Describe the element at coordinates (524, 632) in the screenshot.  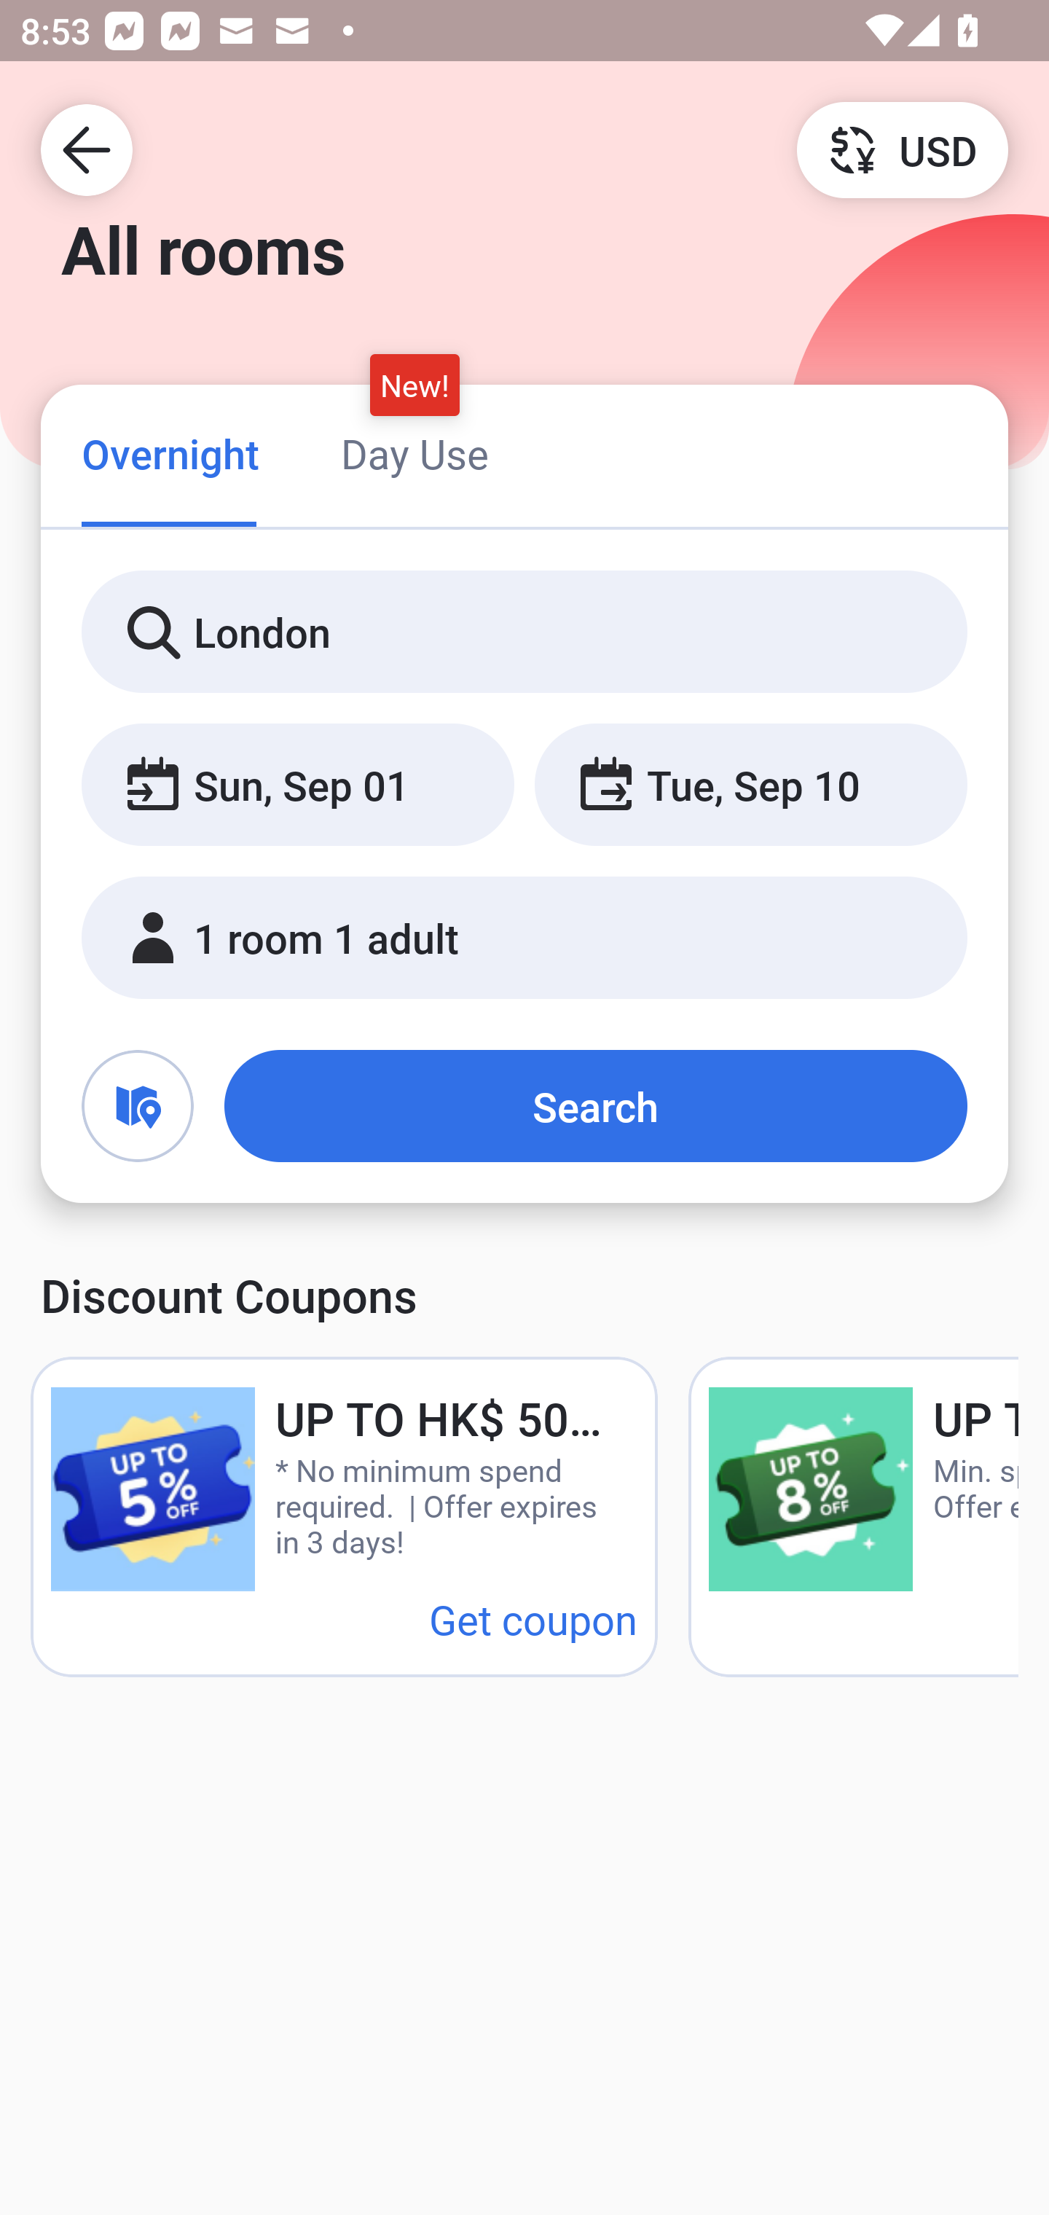
I see `London` at that location.